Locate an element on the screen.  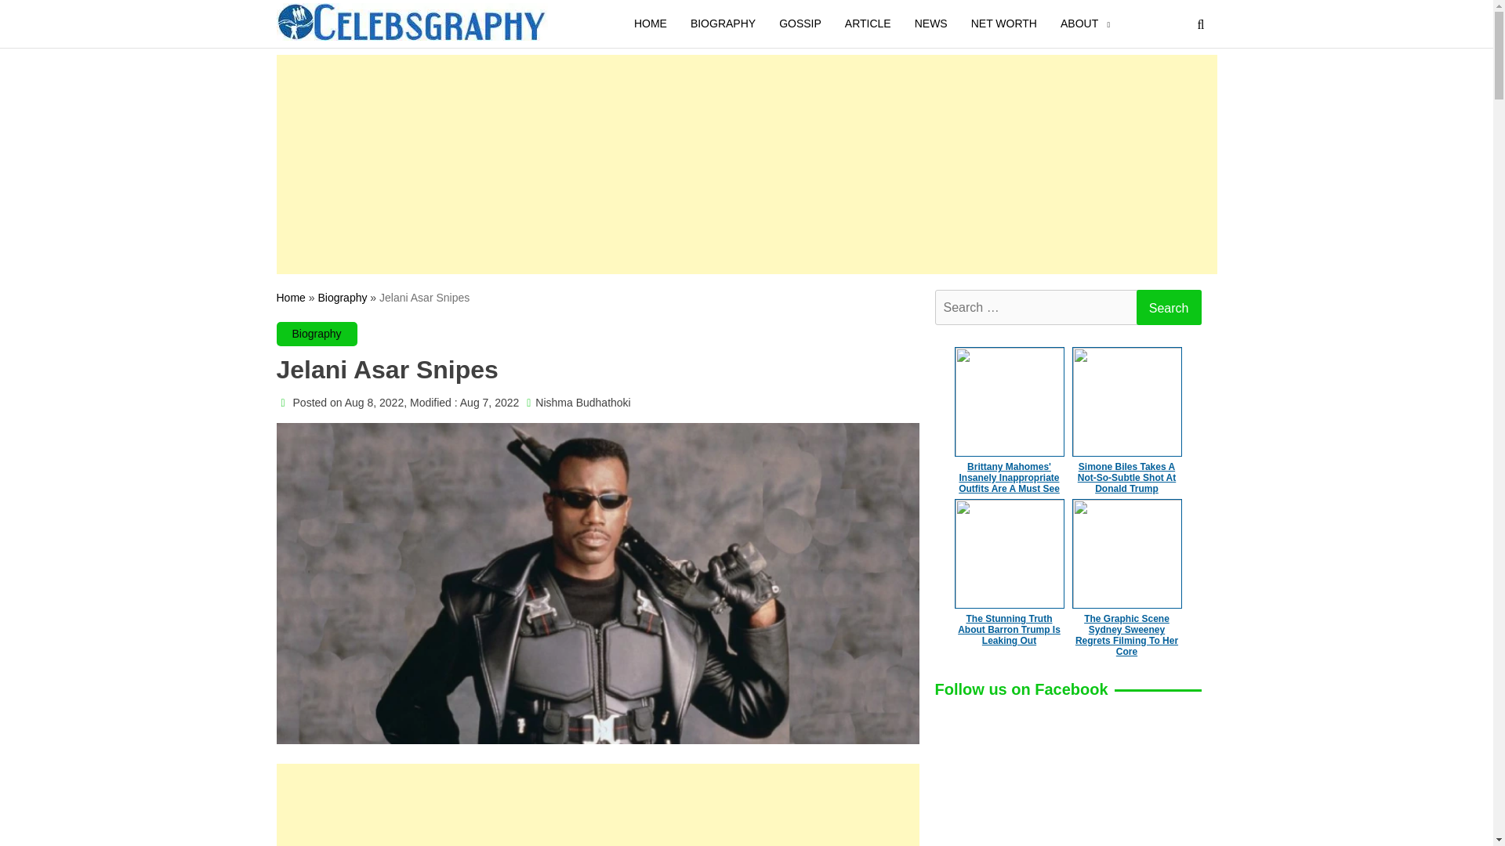
NET WORTH is located at coordinates (1004, 23).